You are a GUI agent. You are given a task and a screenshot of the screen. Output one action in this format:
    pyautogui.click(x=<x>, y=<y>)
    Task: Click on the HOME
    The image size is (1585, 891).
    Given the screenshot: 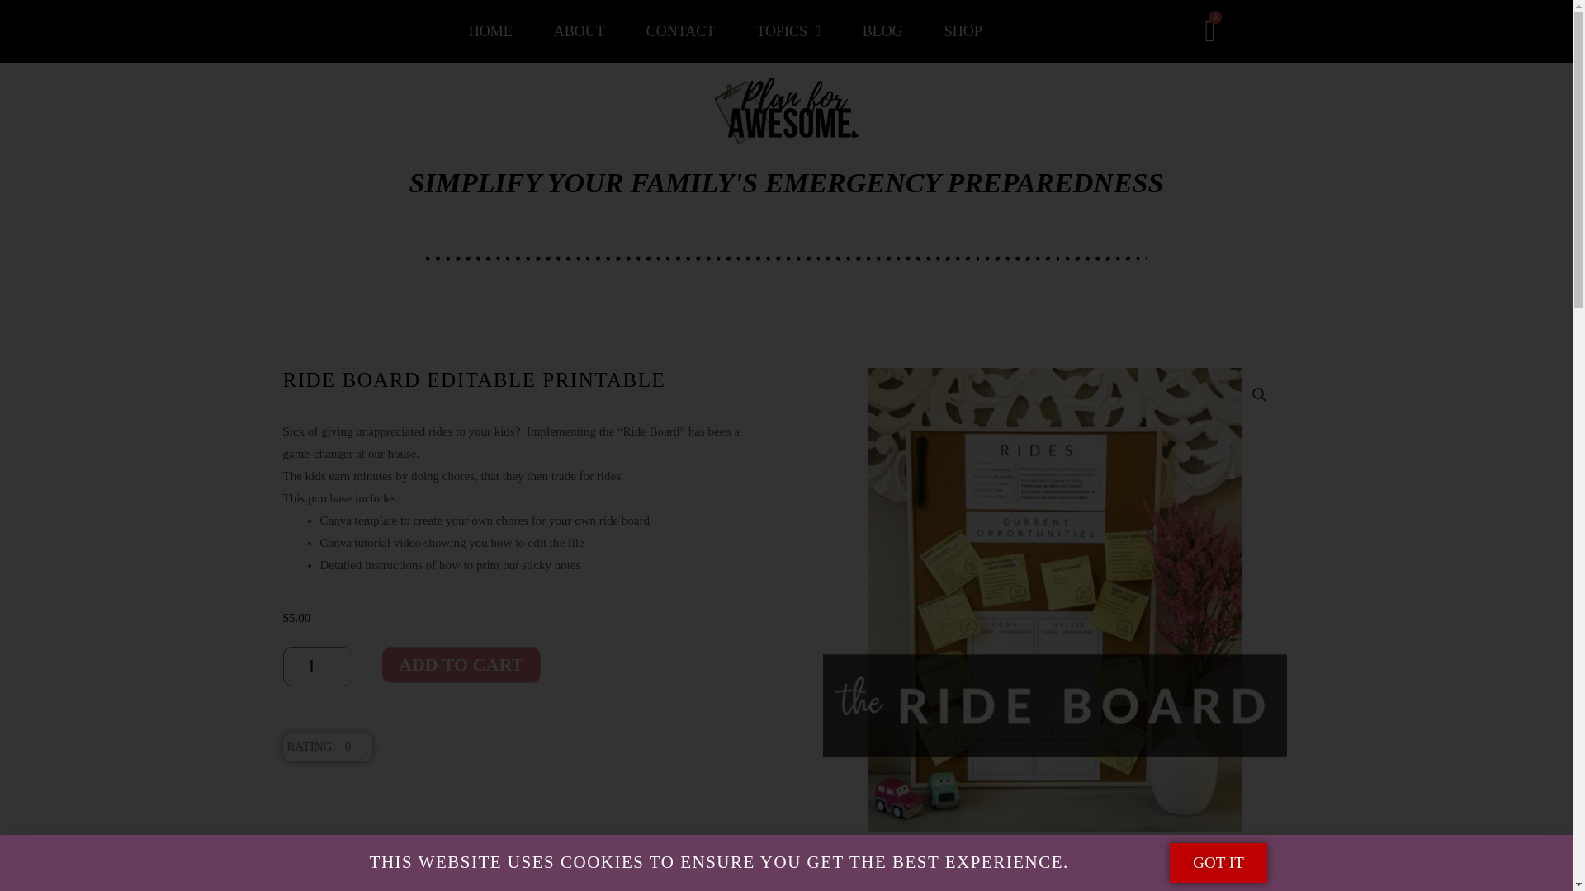 What is the action you would take?
    pyautogui.click(x=490, y=31)
    